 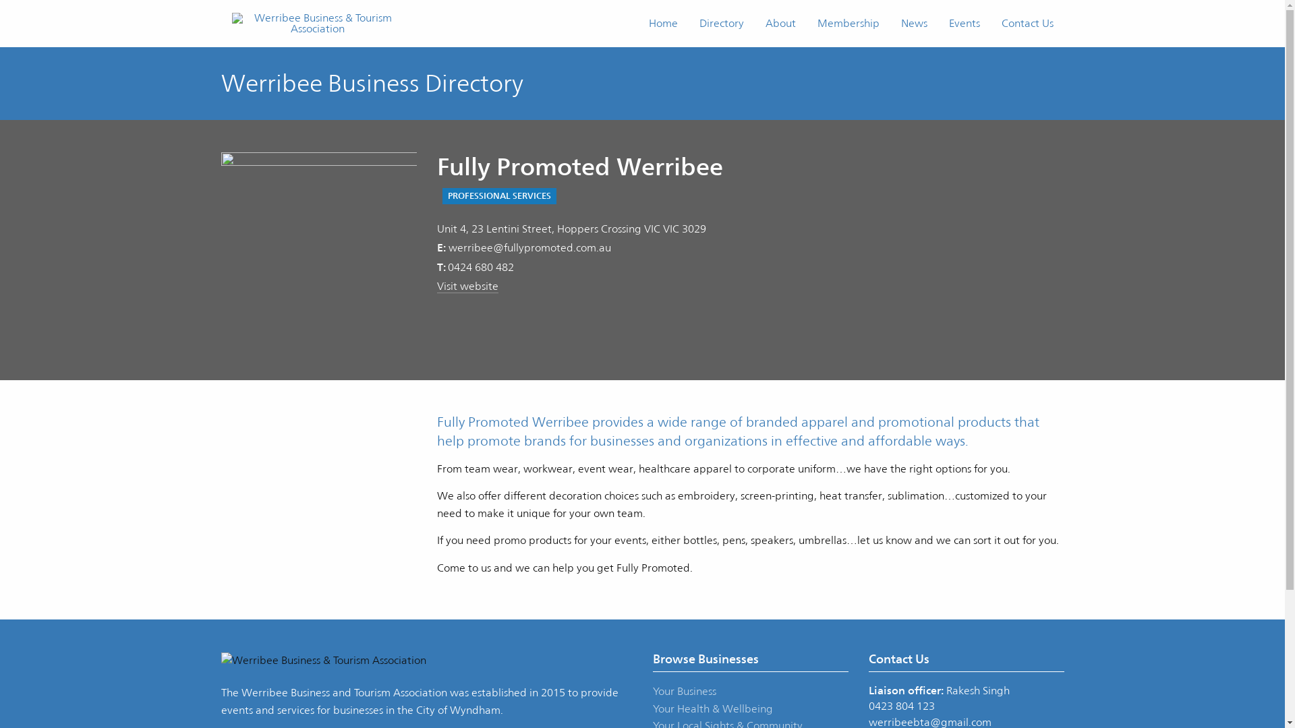 What do you see at coordinates (685, 692) in the screenshot?
I see `Your Business` at bounding box center [685, 692].